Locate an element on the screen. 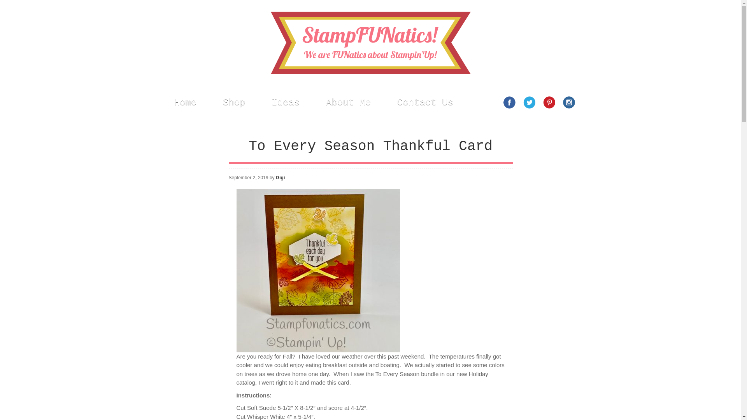 The height and width of the screenshot is (420, 747). Ideas is located at coordinates (286, 102).